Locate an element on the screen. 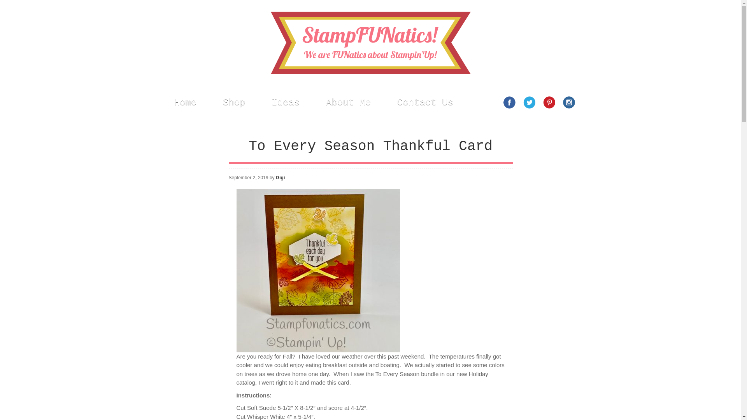 The height and width of the screenshot is (420, 747). Ideas is located at coordinates (286, 102).